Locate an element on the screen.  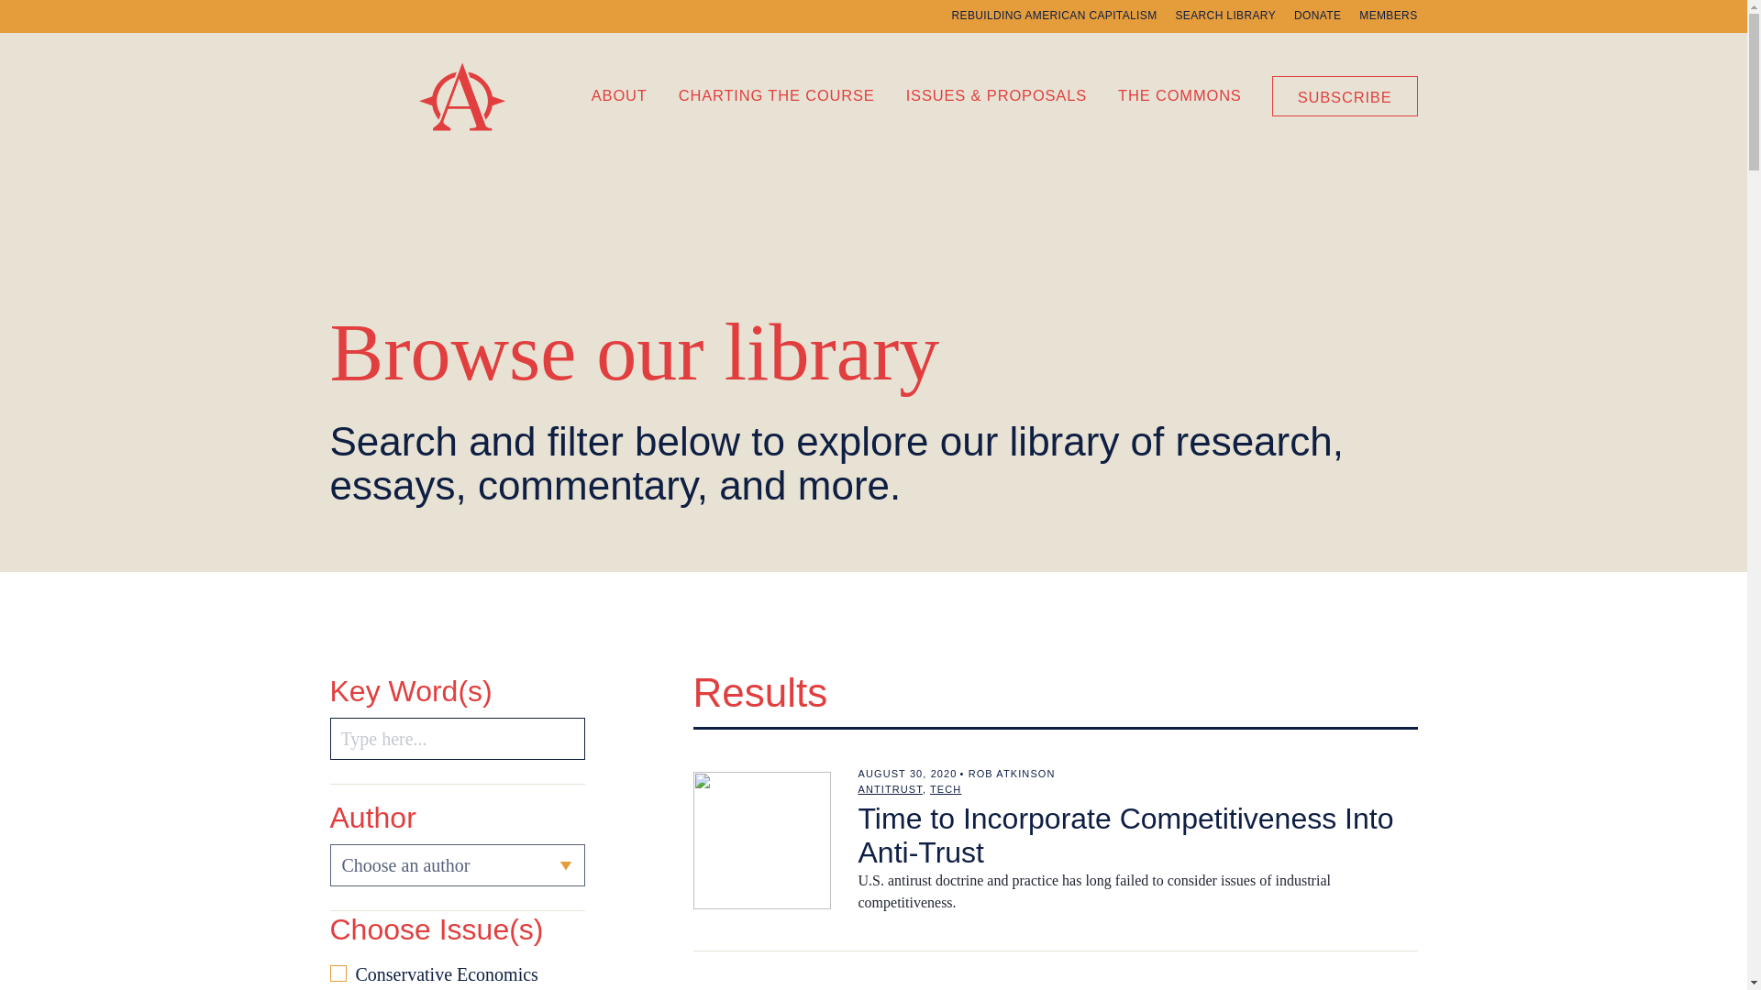
Search is located at coordinates (457, 739).